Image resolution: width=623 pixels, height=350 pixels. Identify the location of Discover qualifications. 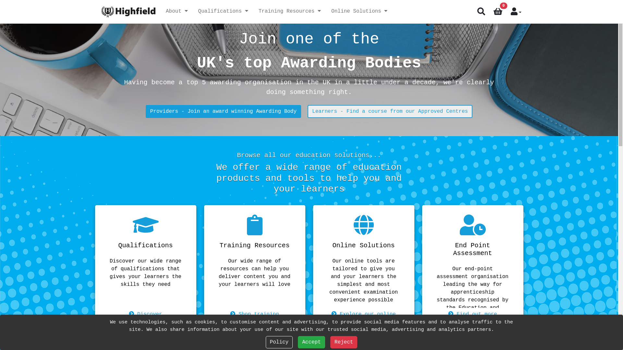
(145, 318).